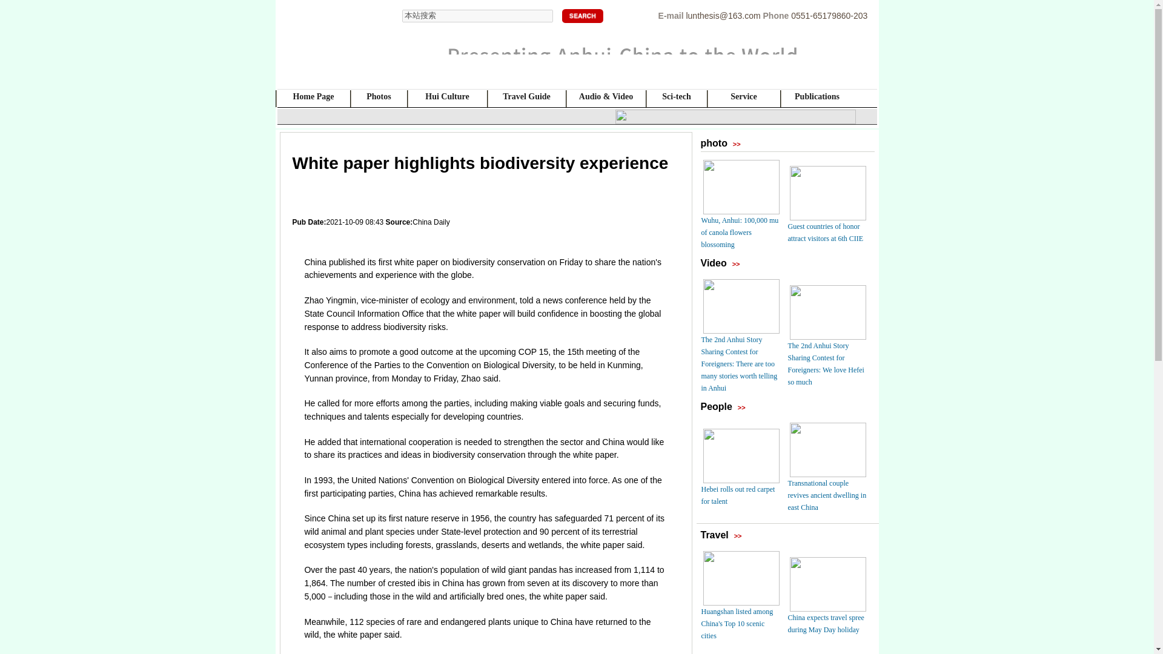 The image size is (1163, 654). I want to click on People, so click(715, 407).